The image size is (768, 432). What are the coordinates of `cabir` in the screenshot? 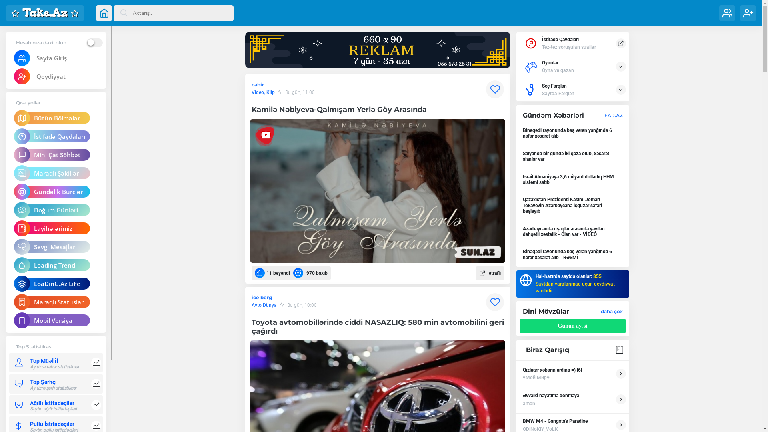 It's located at (258, 85).